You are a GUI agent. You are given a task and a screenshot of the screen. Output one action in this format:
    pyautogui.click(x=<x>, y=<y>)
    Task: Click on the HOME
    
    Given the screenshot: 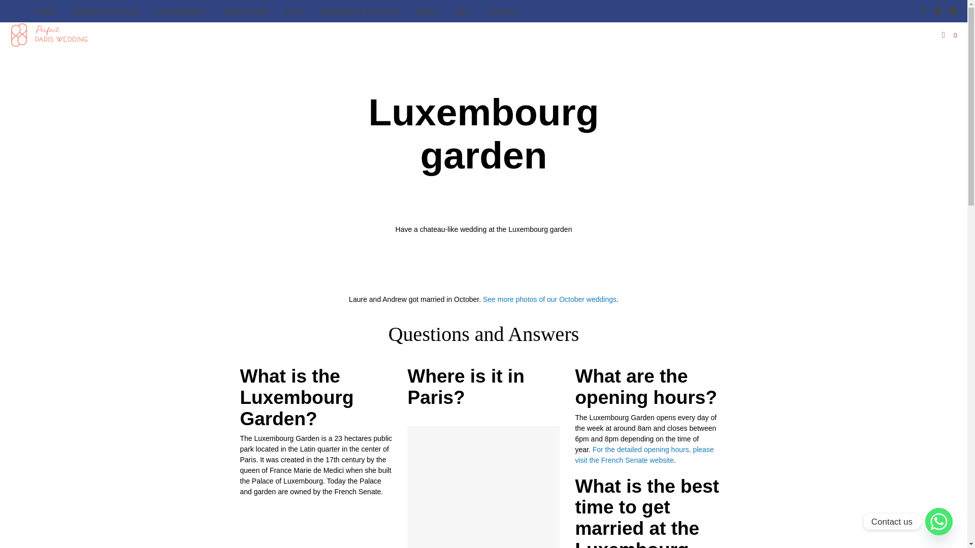 What is the action you would take?
    pyautogui.click(x=46, y=12)
    